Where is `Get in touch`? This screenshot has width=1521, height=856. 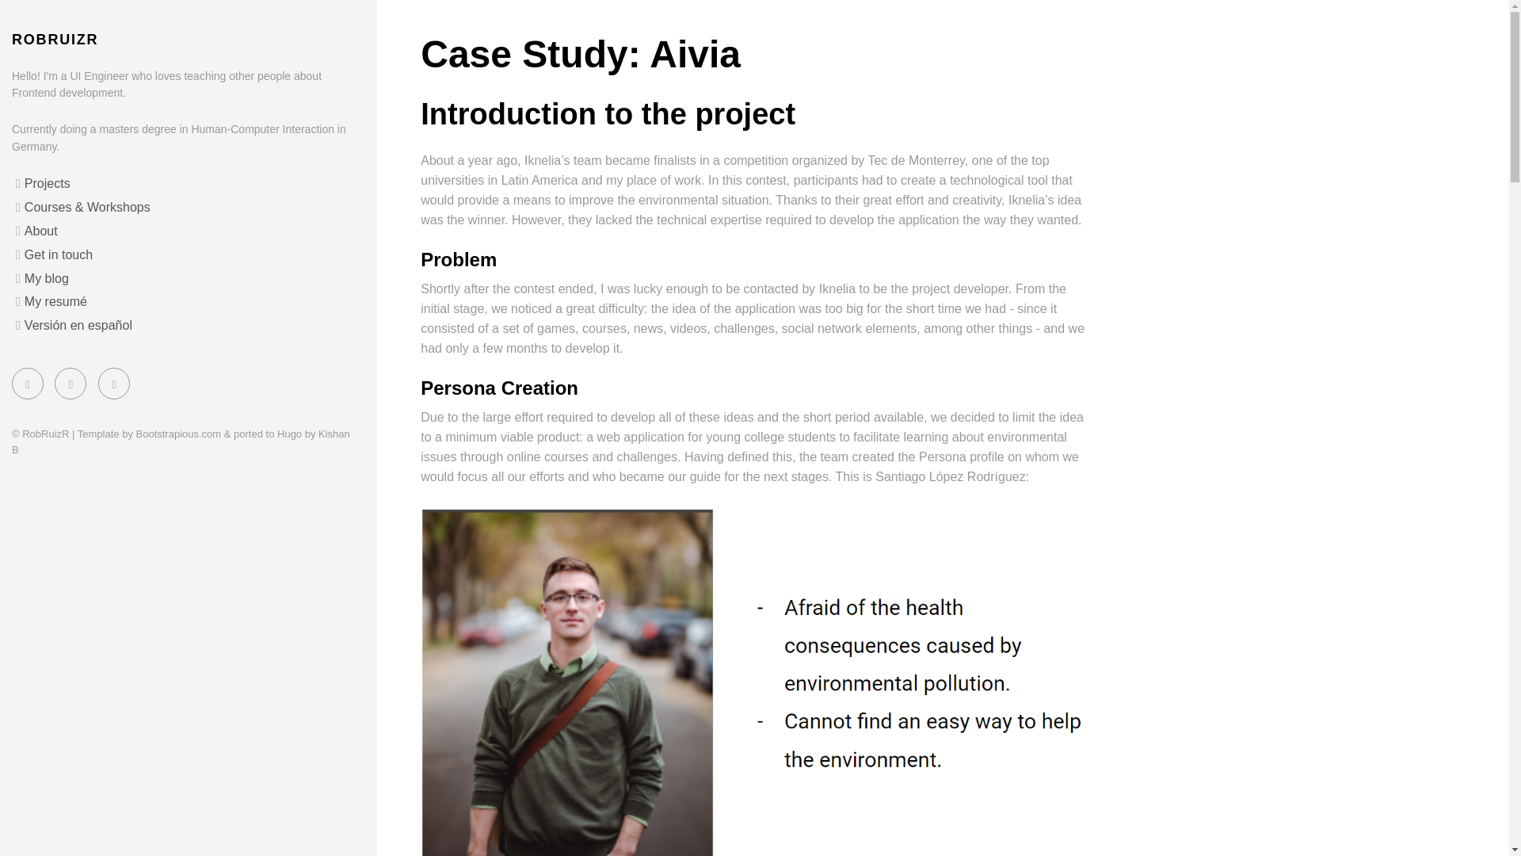
Get in touch is located at coordinates (59, 255).